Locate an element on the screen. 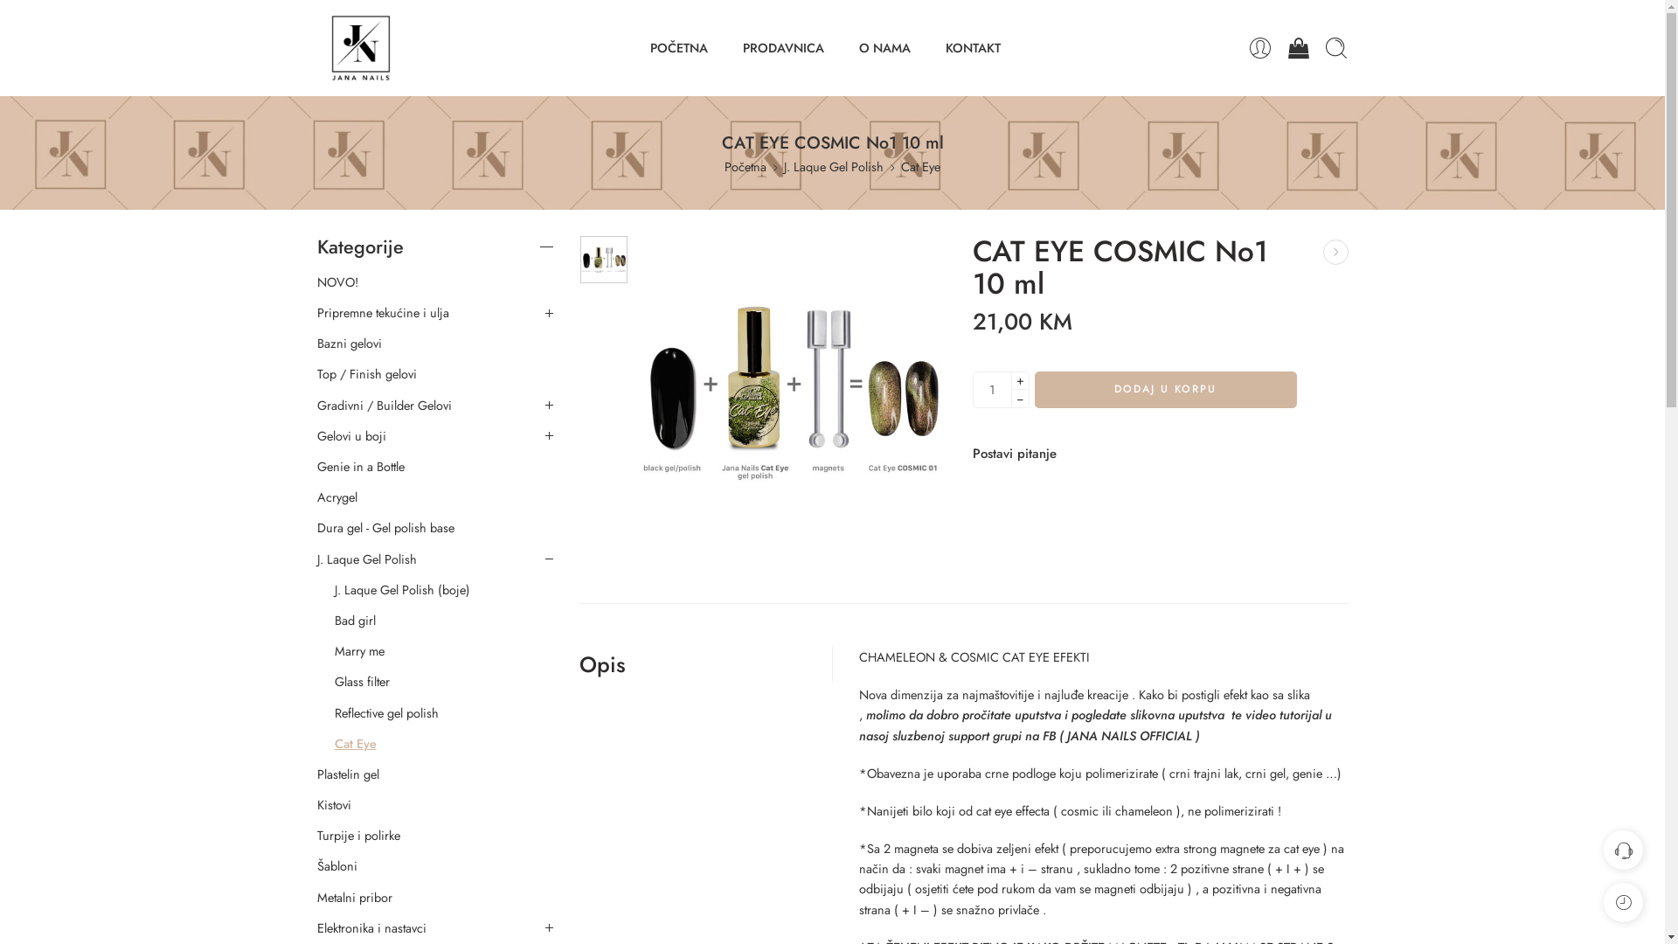 Image resolution: width=1678 pixels, height=944 pixels. Elektronika i nastavci is located at coordinates (371, 928).